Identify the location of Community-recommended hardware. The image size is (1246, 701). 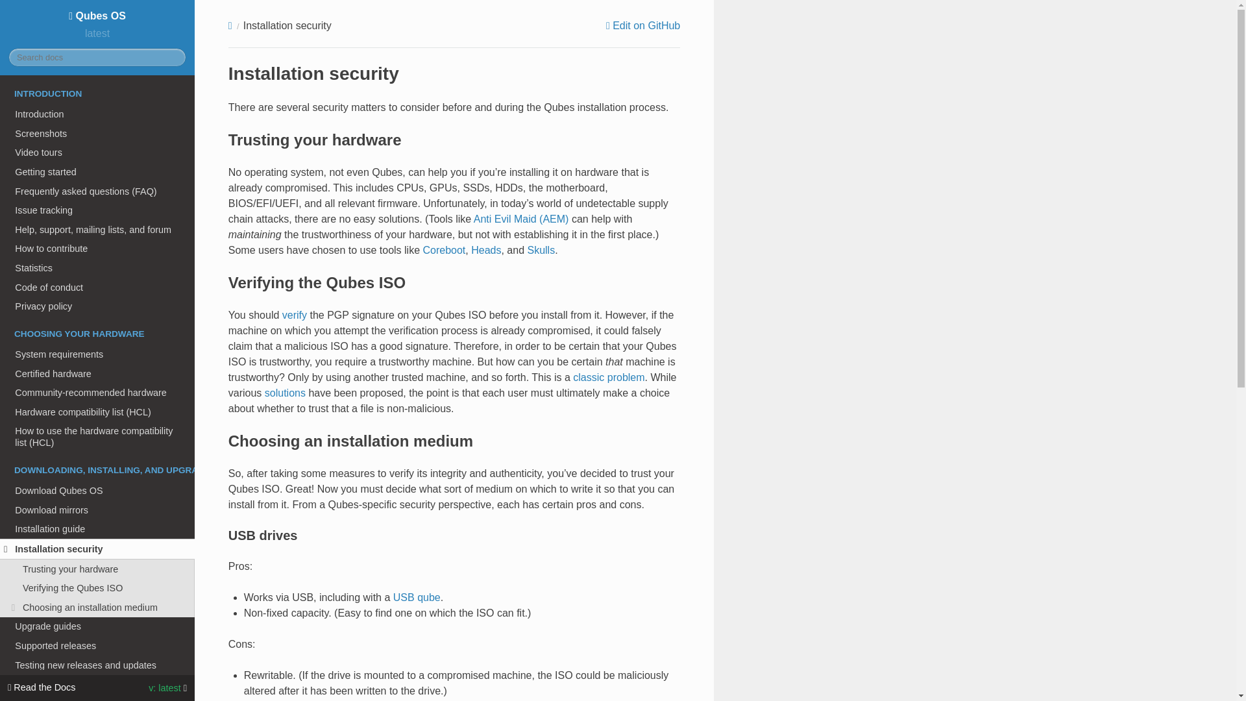
(97, 392).